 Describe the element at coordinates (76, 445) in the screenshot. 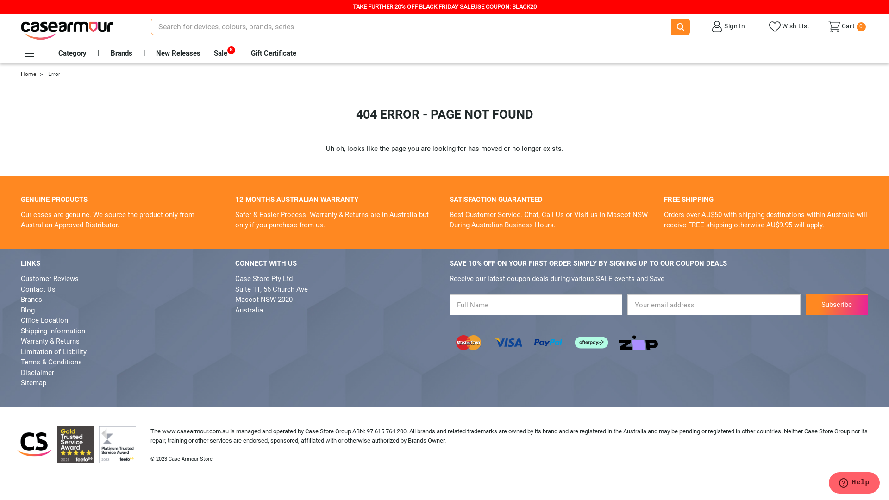

I see `Feefo Gold Trusted Service Award 2021` at that location.